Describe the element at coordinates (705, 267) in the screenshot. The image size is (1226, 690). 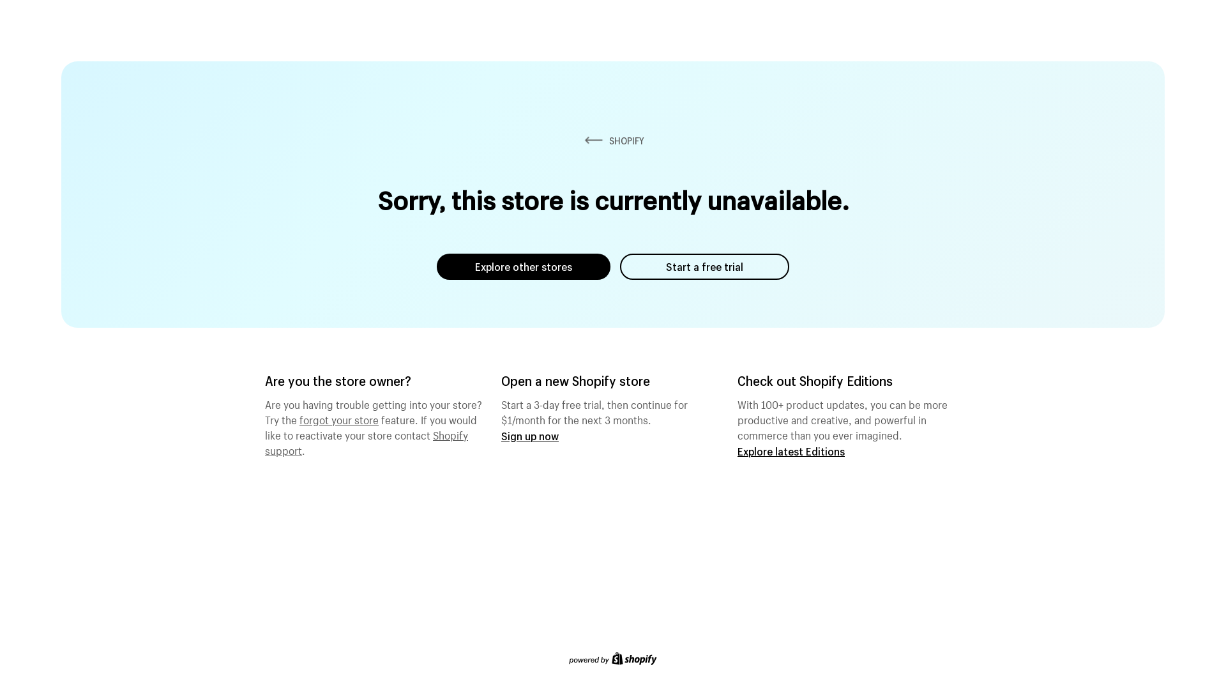
I see `Start a free trial` at that location.